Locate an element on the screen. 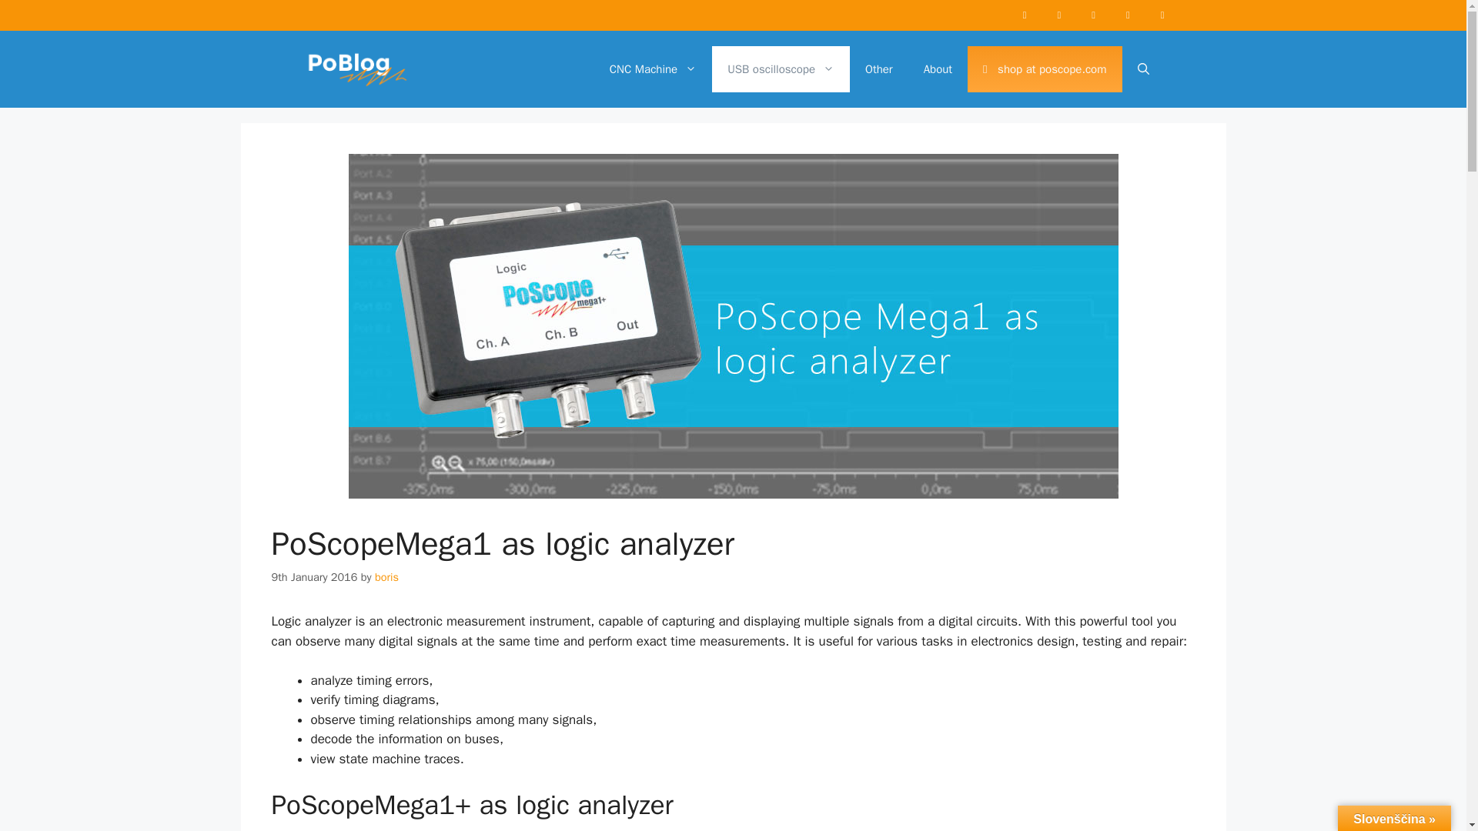 The height and width of the screenshot is (831, 1478).    shop at poscope.com is located at coordinates (1045, 69).